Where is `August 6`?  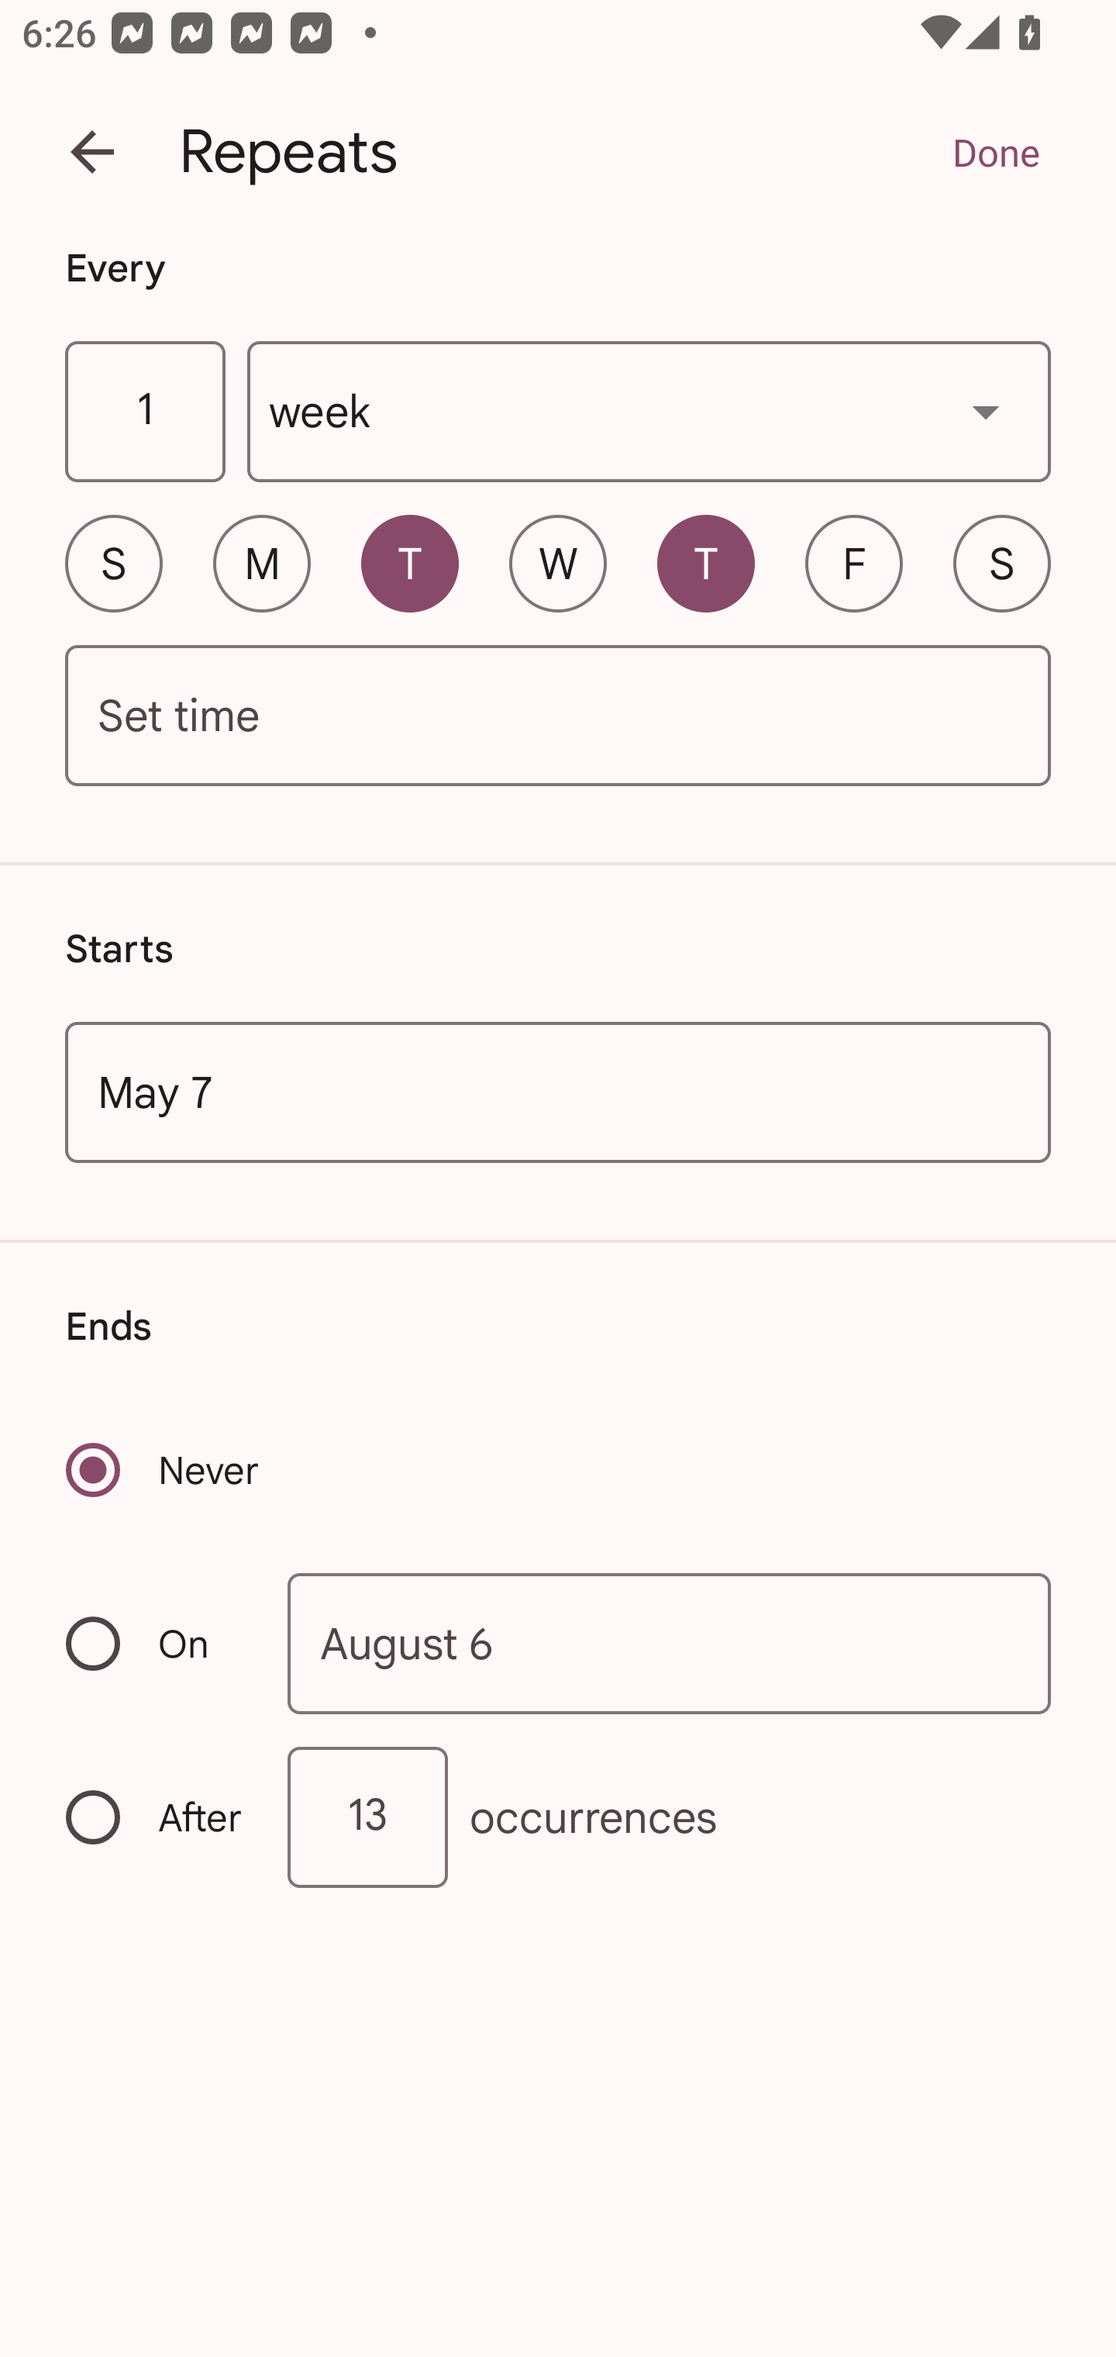 August 6 is located at coordinates (670, 1642).